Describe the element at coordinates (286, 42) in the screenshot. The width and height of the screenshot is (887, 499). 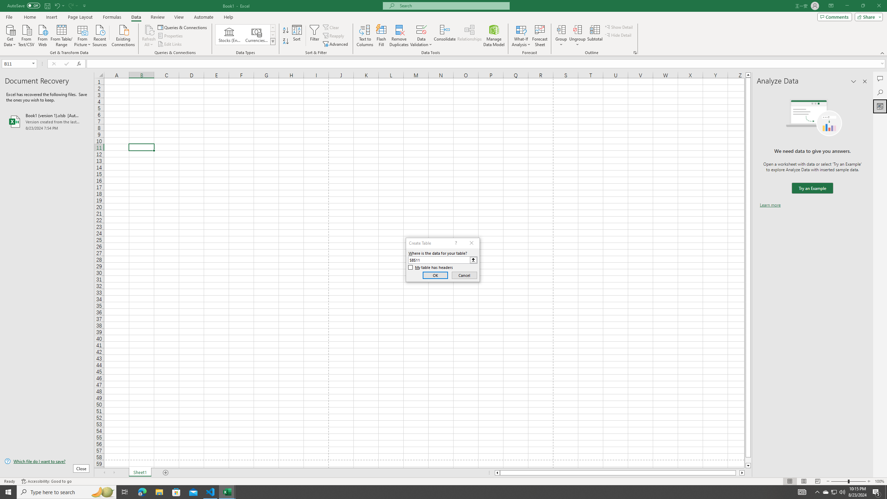
I see `Sort Z to A` at that location.